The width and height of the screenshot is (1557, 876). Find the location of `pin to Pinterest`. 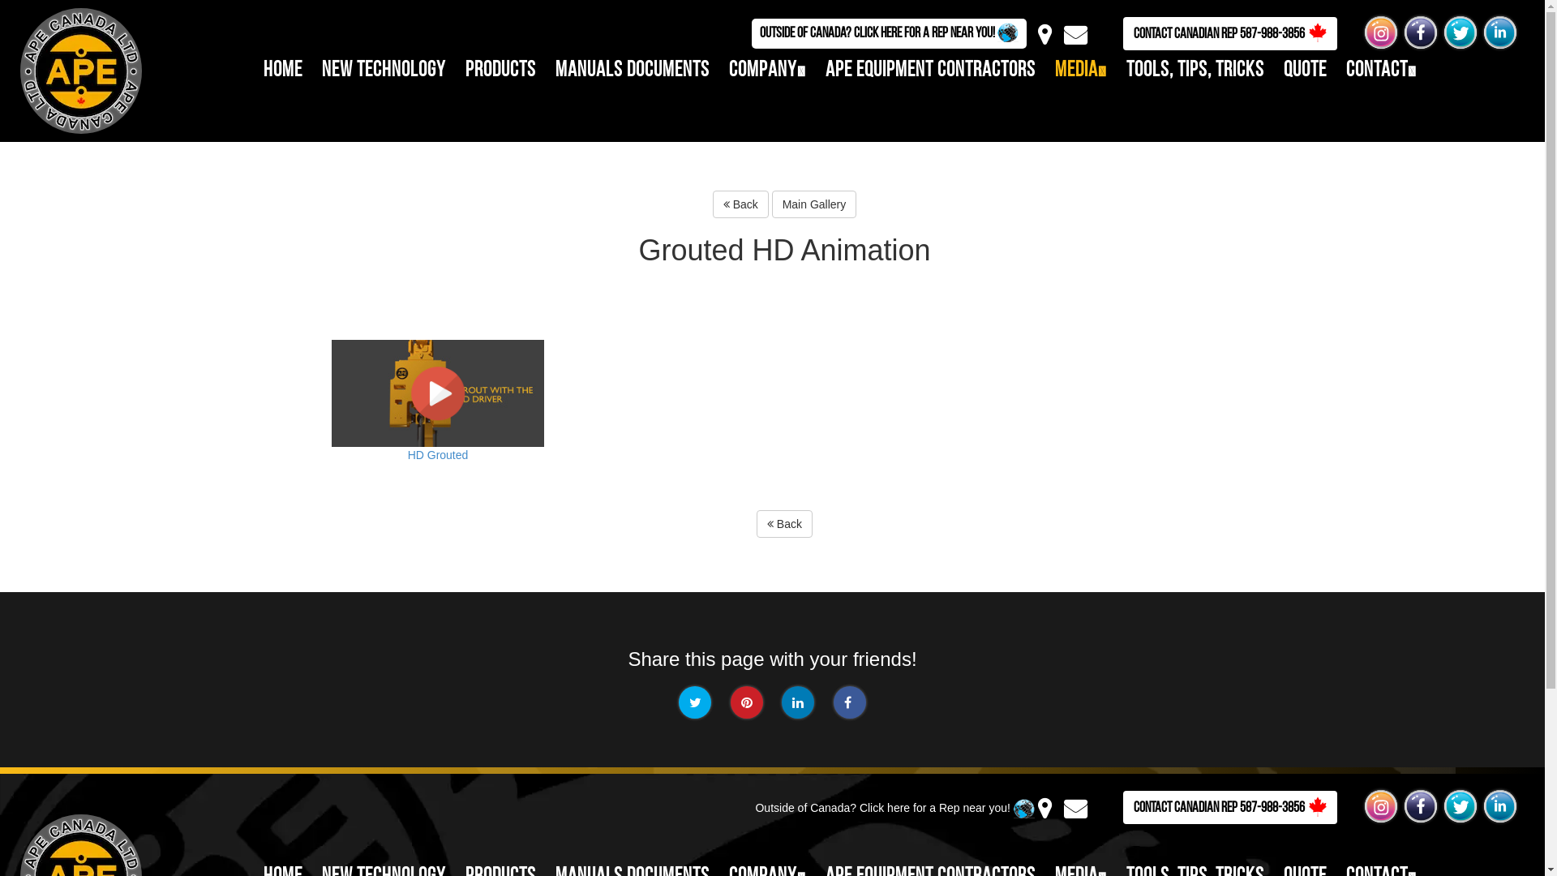

pin to Pinterest is located at coordinates (747, 702).